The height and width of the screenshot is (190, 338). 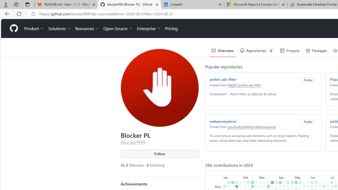 I want to click on 1 contribution on June 24th., so click(x=324, y=186).